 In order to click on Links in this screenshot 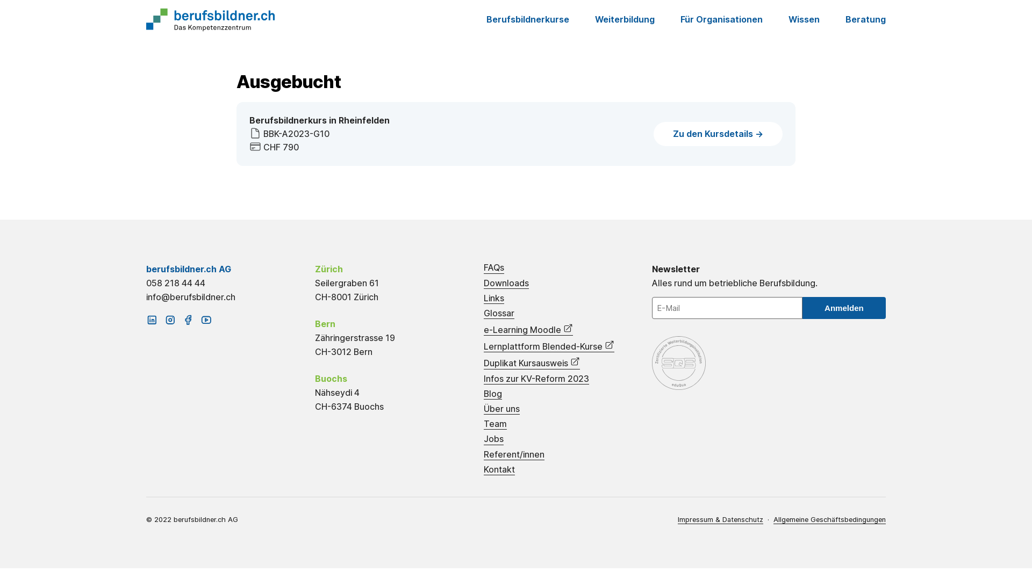, I will do `click(494, 299)`.